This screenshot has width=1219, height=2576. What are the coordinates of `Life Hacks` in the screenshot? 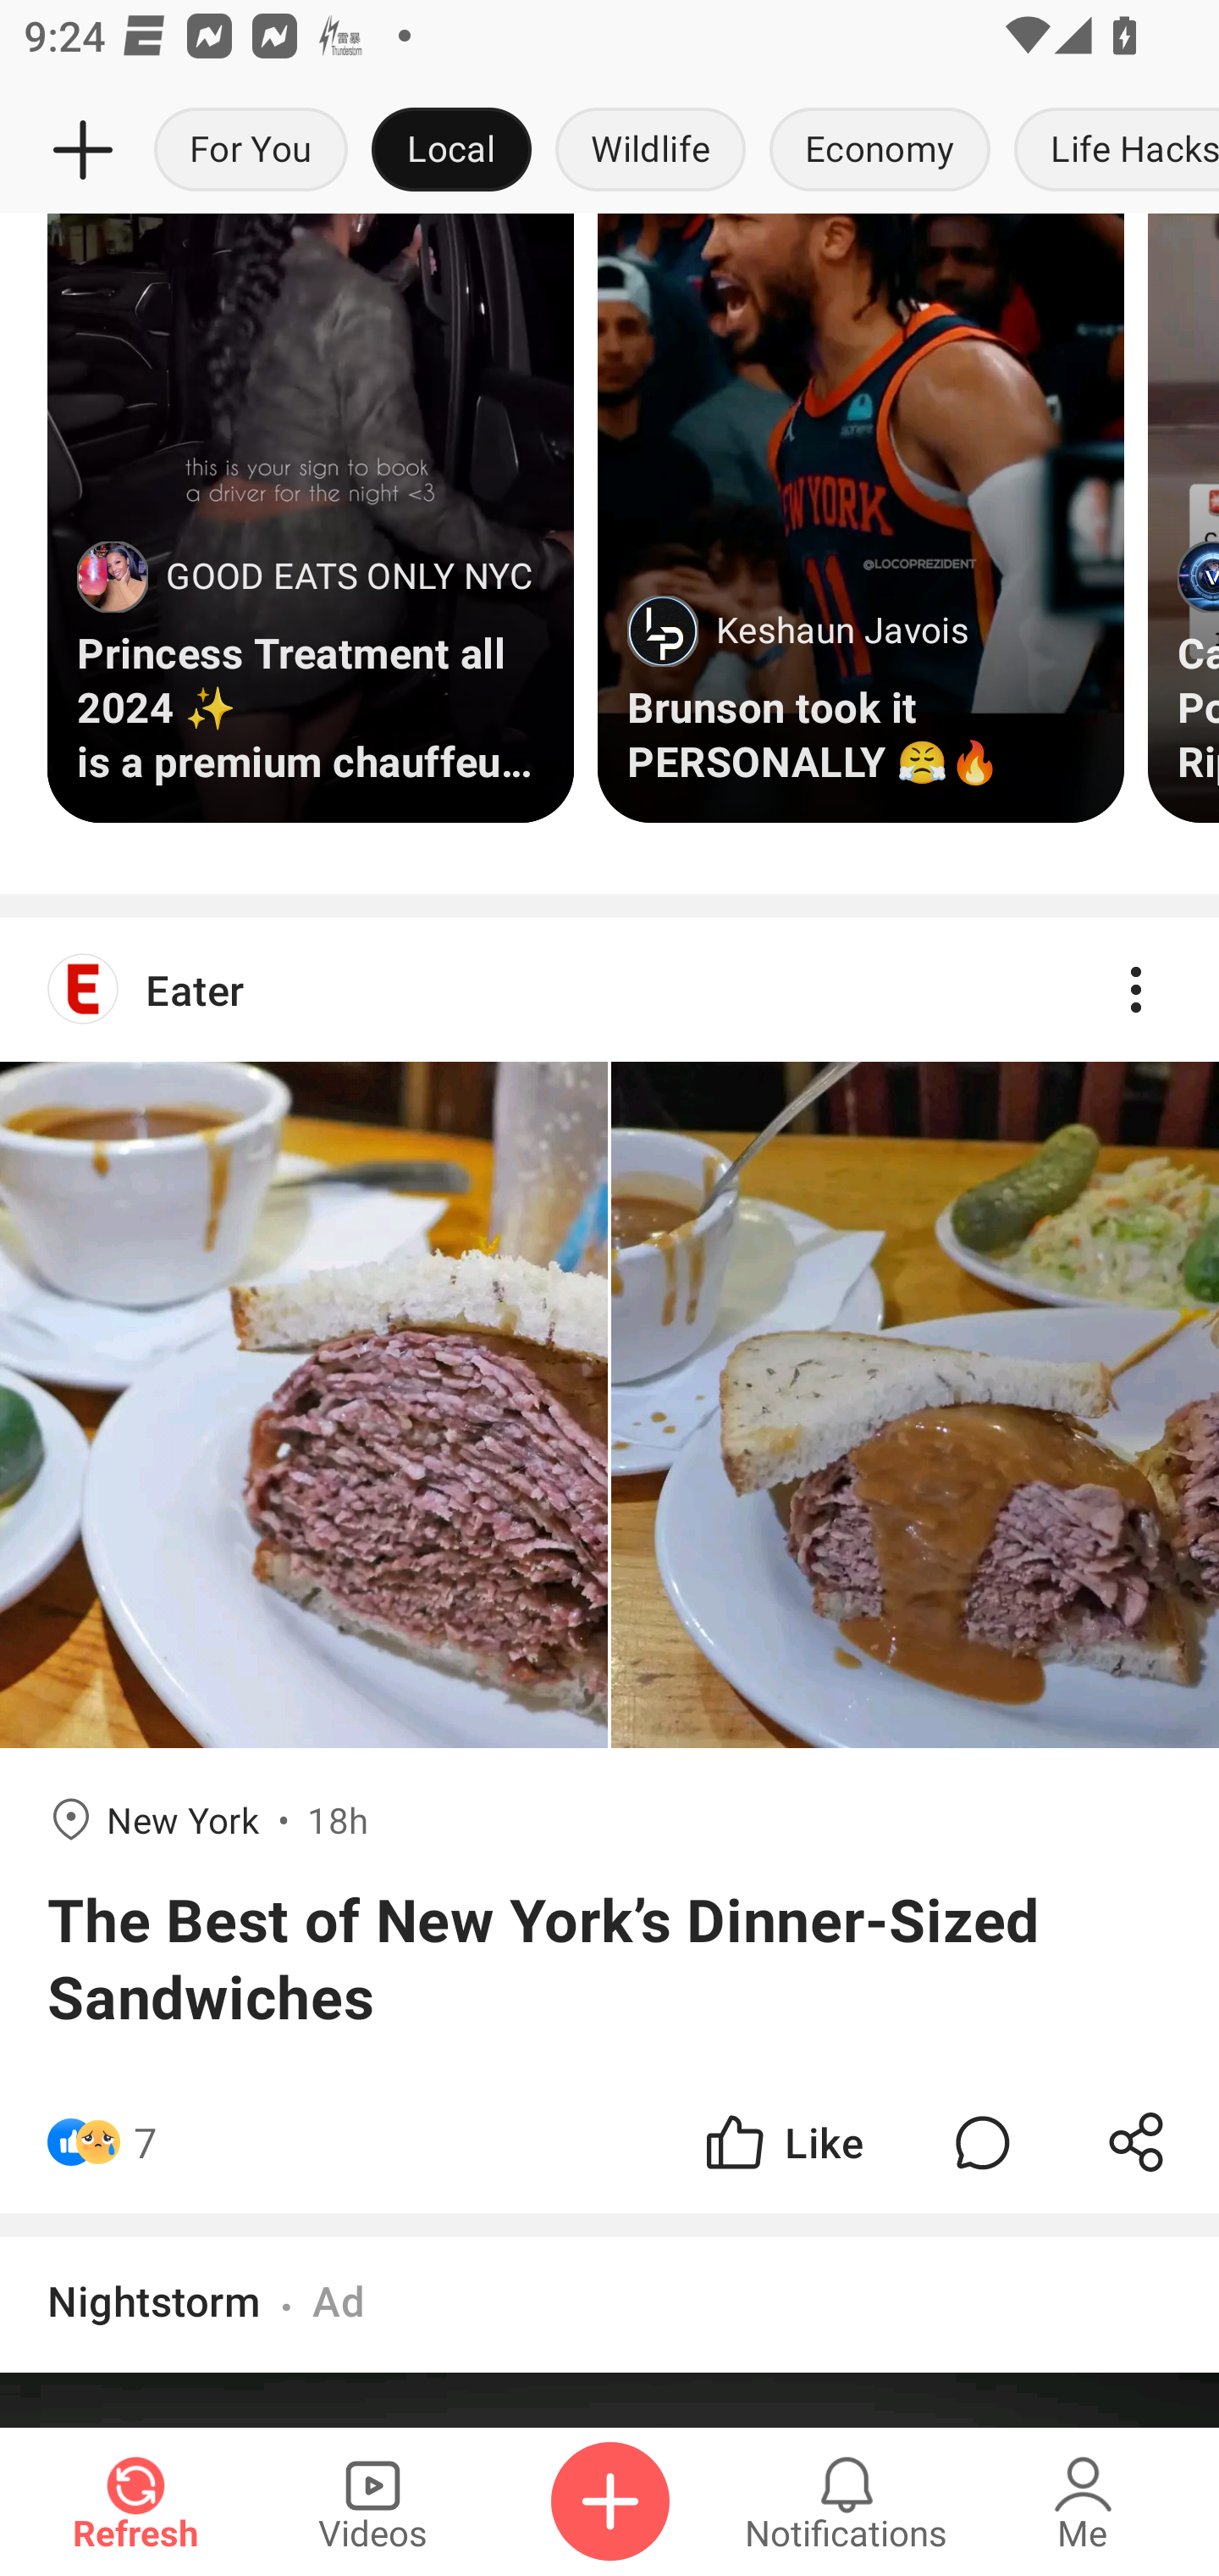 It's located at (1111, 151).